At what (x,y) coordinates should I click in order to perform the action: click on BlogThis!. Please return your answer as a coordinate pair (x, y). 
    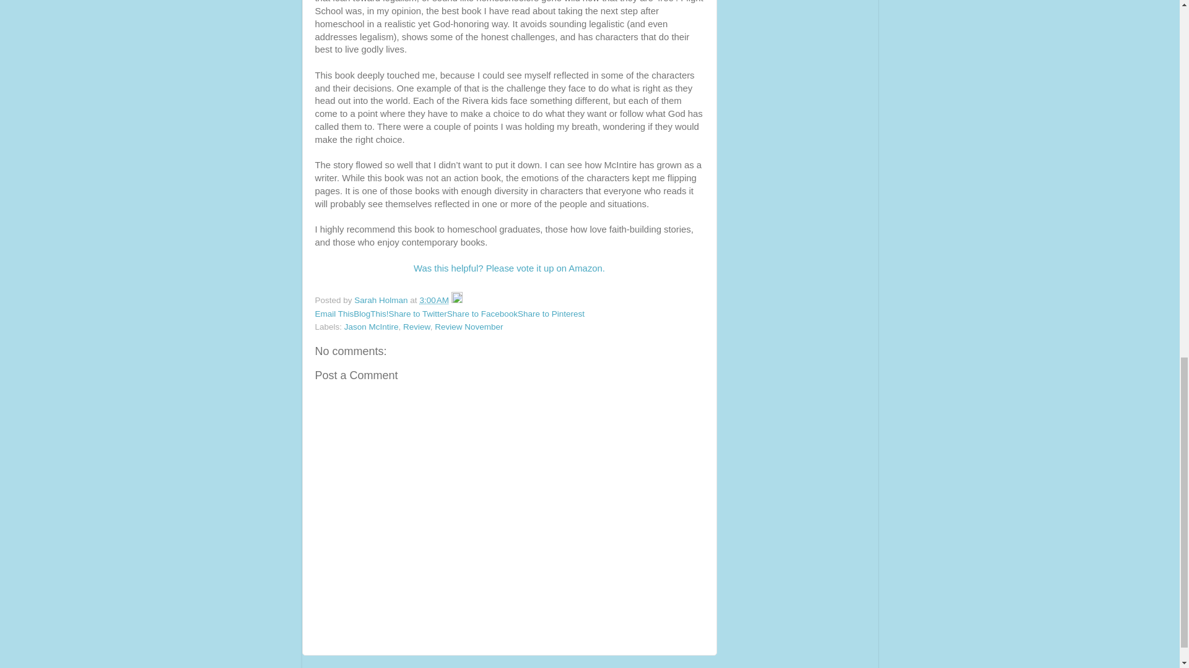
    Looking at the image, I should click on (370, 314).